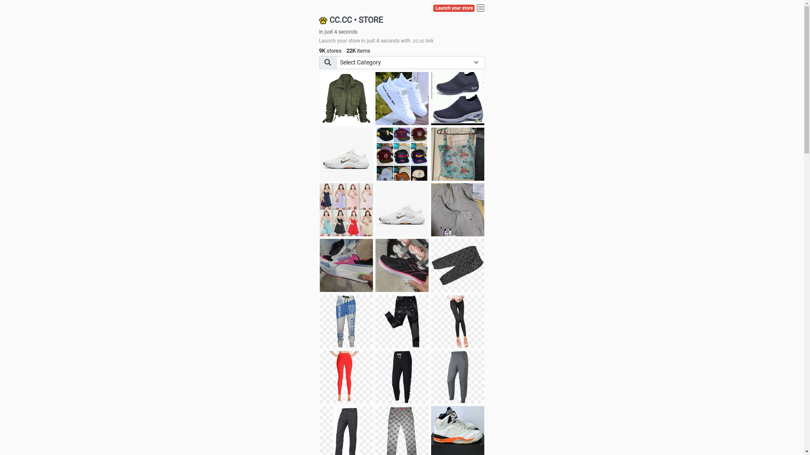 The width and height of the screenshot is (810, 455). Describe the element at coordinates (458, 377) in the screenshot. I see `Pant` at that location.